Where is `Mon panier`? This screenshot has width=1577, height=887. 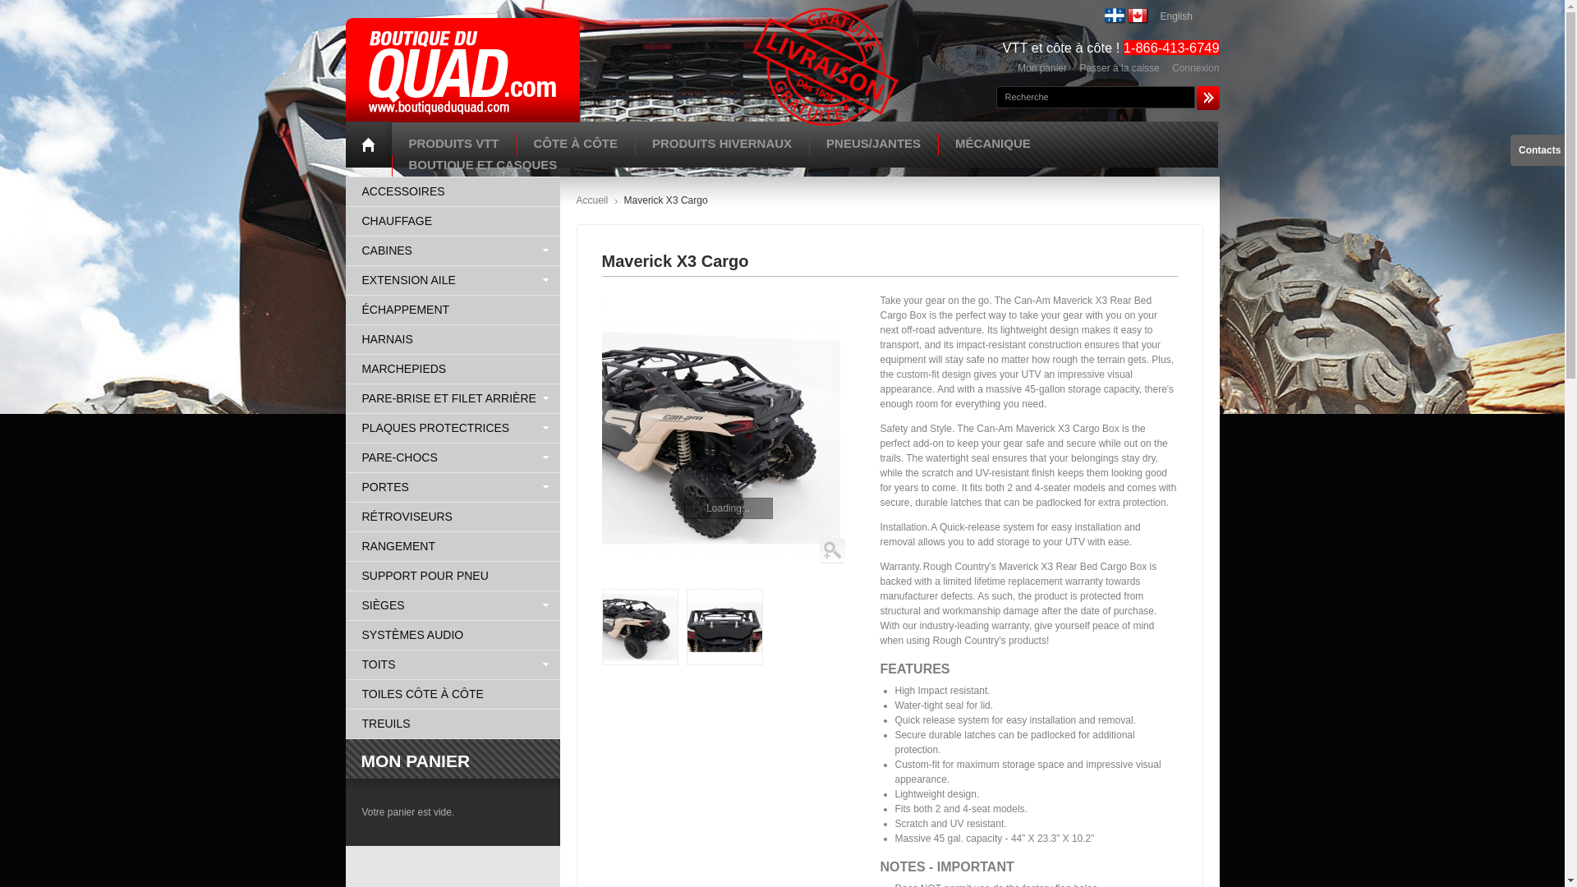
Mon panier is located at coordinates (1041, 67).